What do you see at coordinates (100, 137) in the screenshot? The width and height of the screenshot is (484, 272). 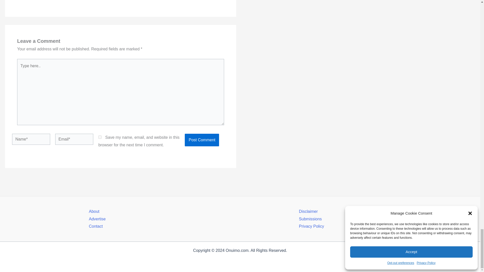 I see `yes` at bounding box center [100, 137].